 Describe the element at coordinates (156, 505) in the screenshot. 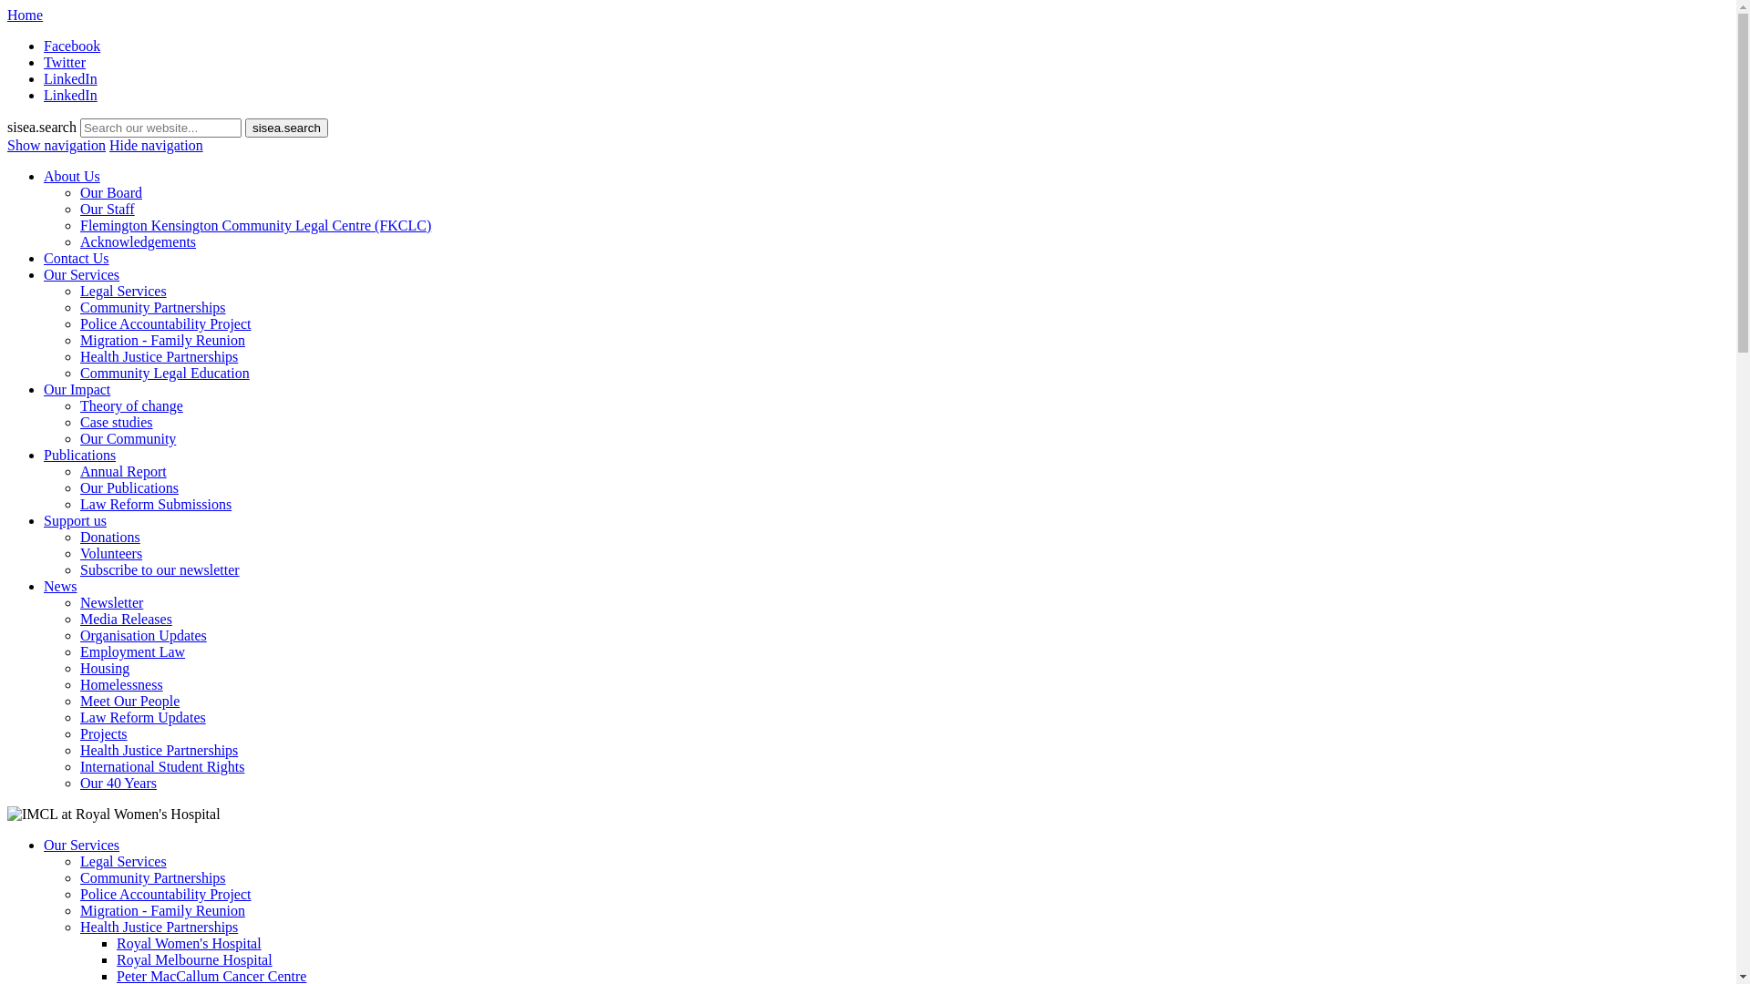

I see `Law Reform Submissions` at that location.